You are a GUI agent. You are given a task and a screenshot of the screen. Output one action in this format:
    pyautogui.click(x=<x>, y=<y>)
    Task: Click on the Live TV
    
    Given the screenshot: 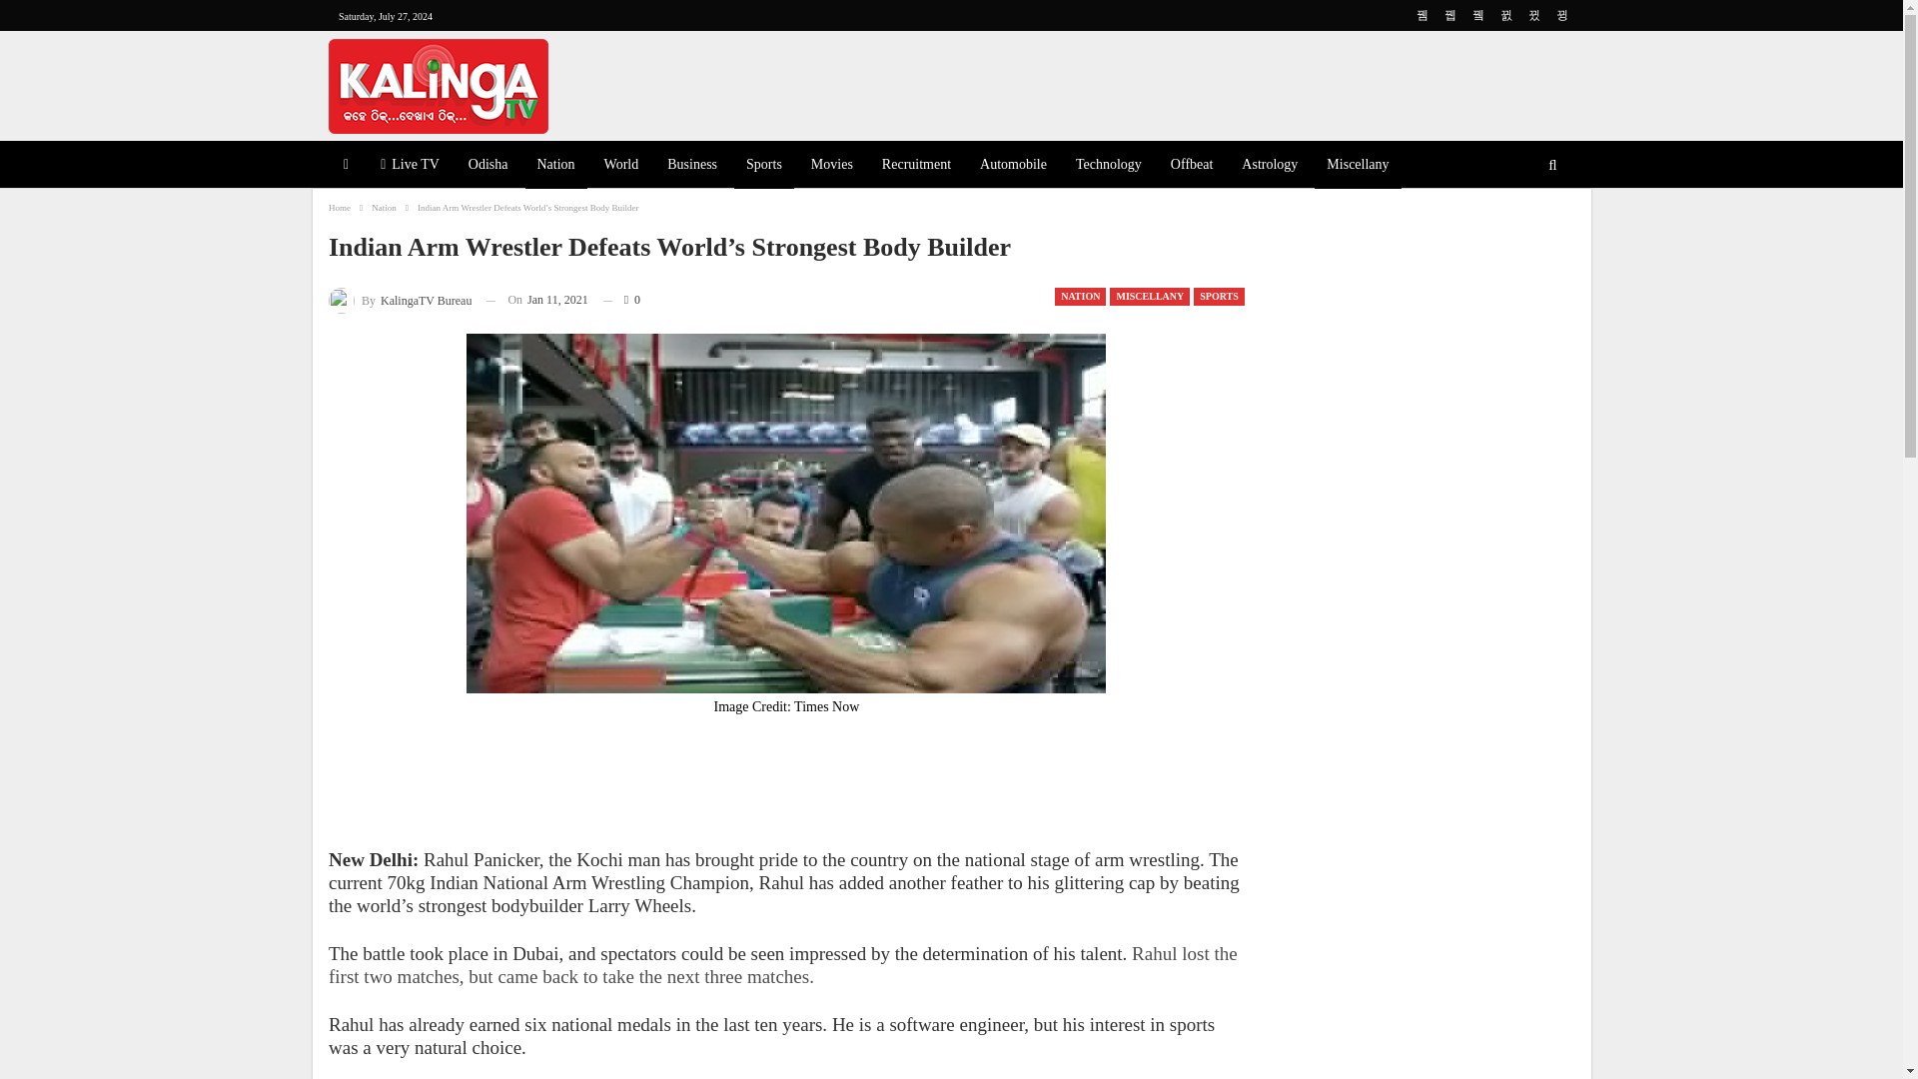 What is the action you would take?
    pyautogui.click(x=410, y=166)
    